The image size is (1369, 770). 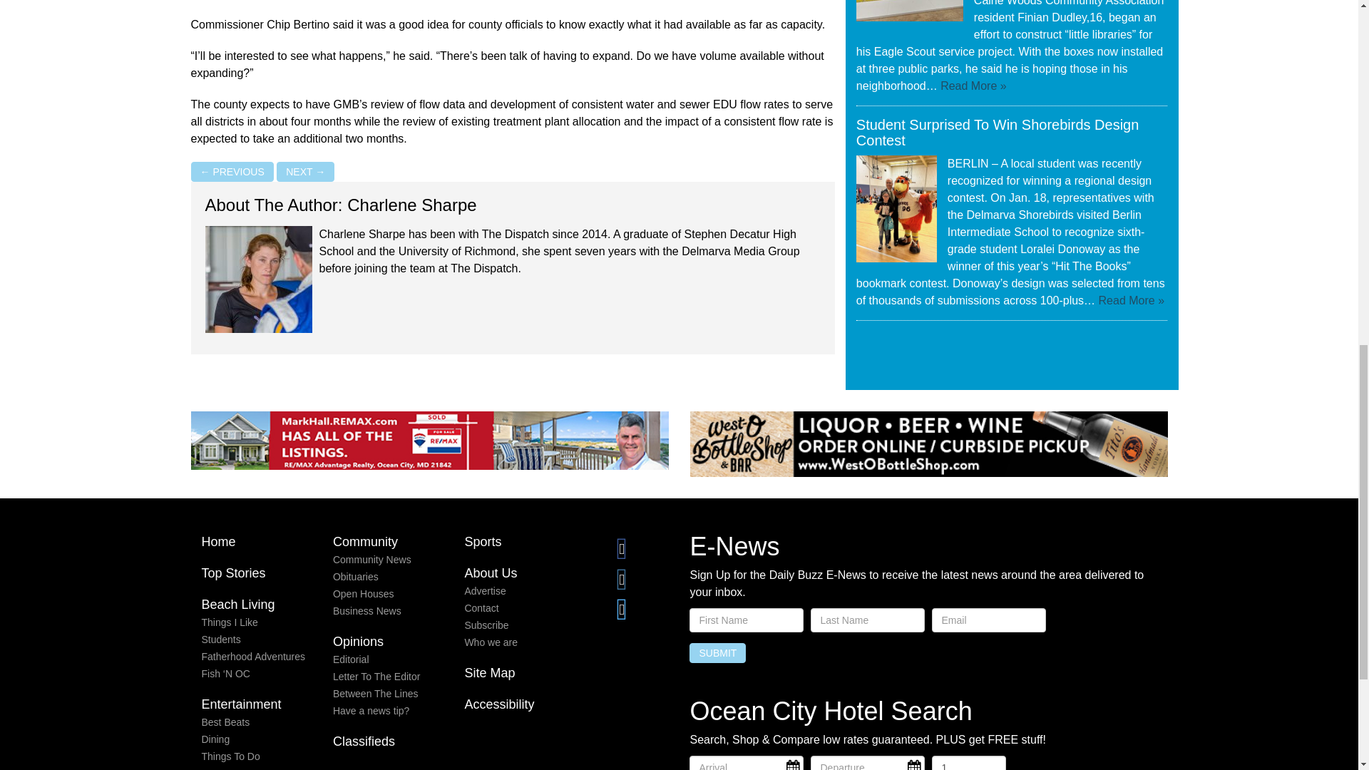 I want to click on 1, so click(x=968, y=763).